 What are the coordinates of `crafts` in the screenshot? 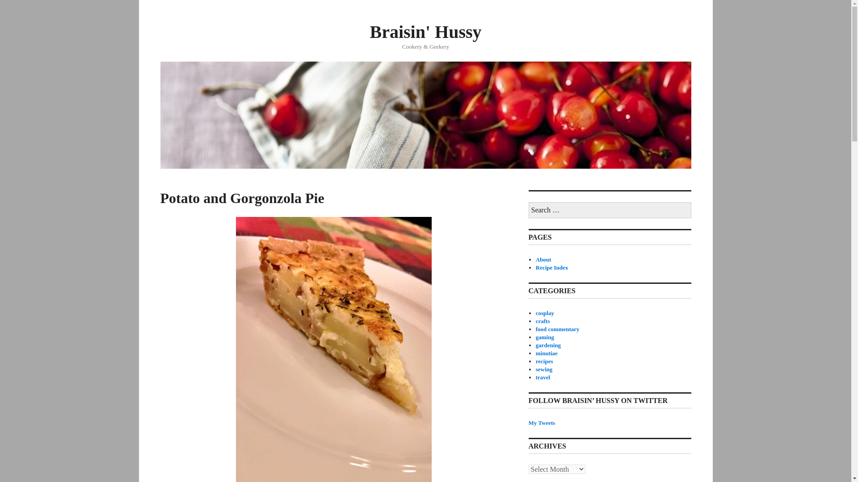 It's located at (543, 320).